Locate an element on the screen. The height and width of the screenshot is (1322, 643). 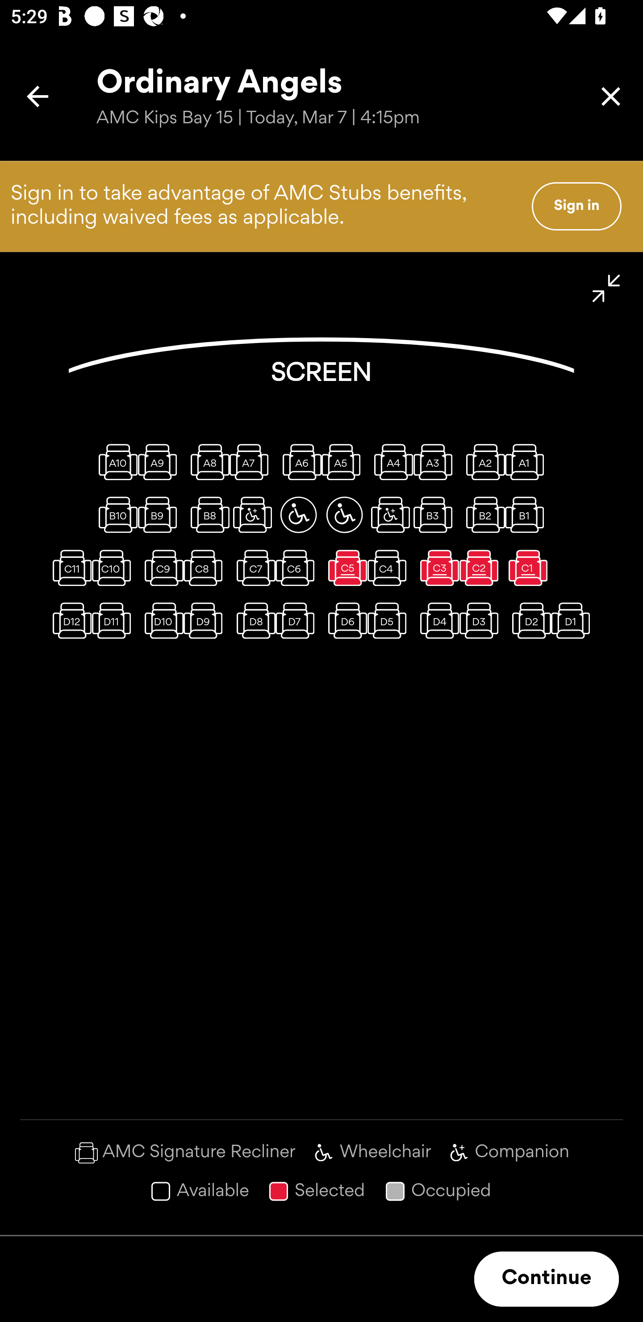
D9, Regular seat, available is located at coordinates (206, 621).